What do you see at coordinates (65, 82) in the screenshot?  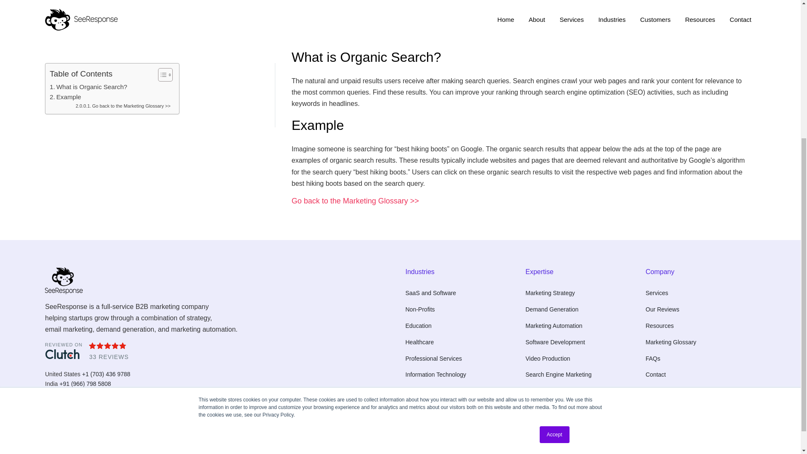 I see `Example` at bounding box center [65, 82].